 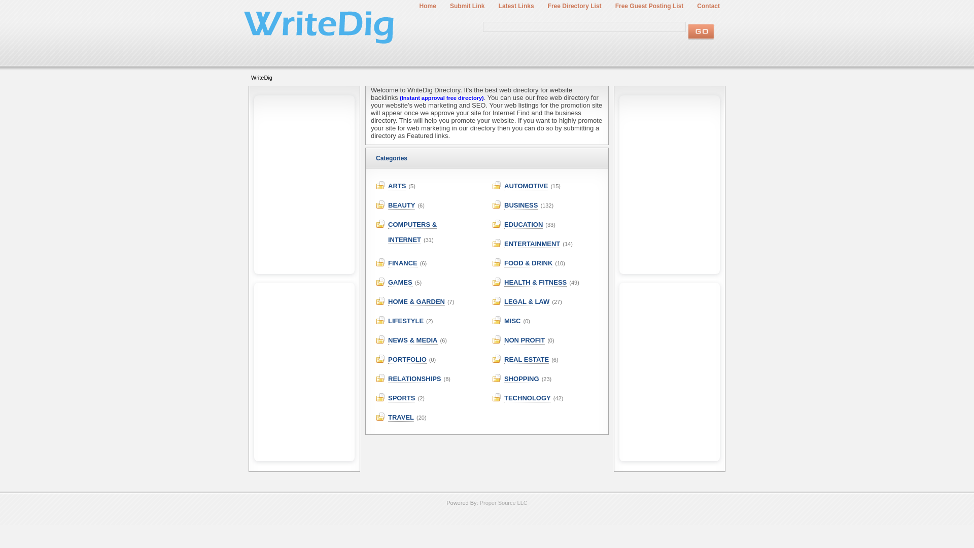 What do you see at coordinates (525, 340) in the screenshot?
I see `NON PROFIT` at bounding box center [525, 340].